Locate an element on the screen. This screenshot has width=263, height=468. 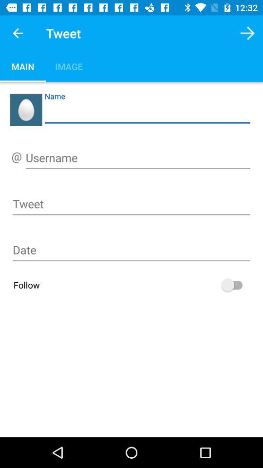
input date is located at coordinates (131, 252).